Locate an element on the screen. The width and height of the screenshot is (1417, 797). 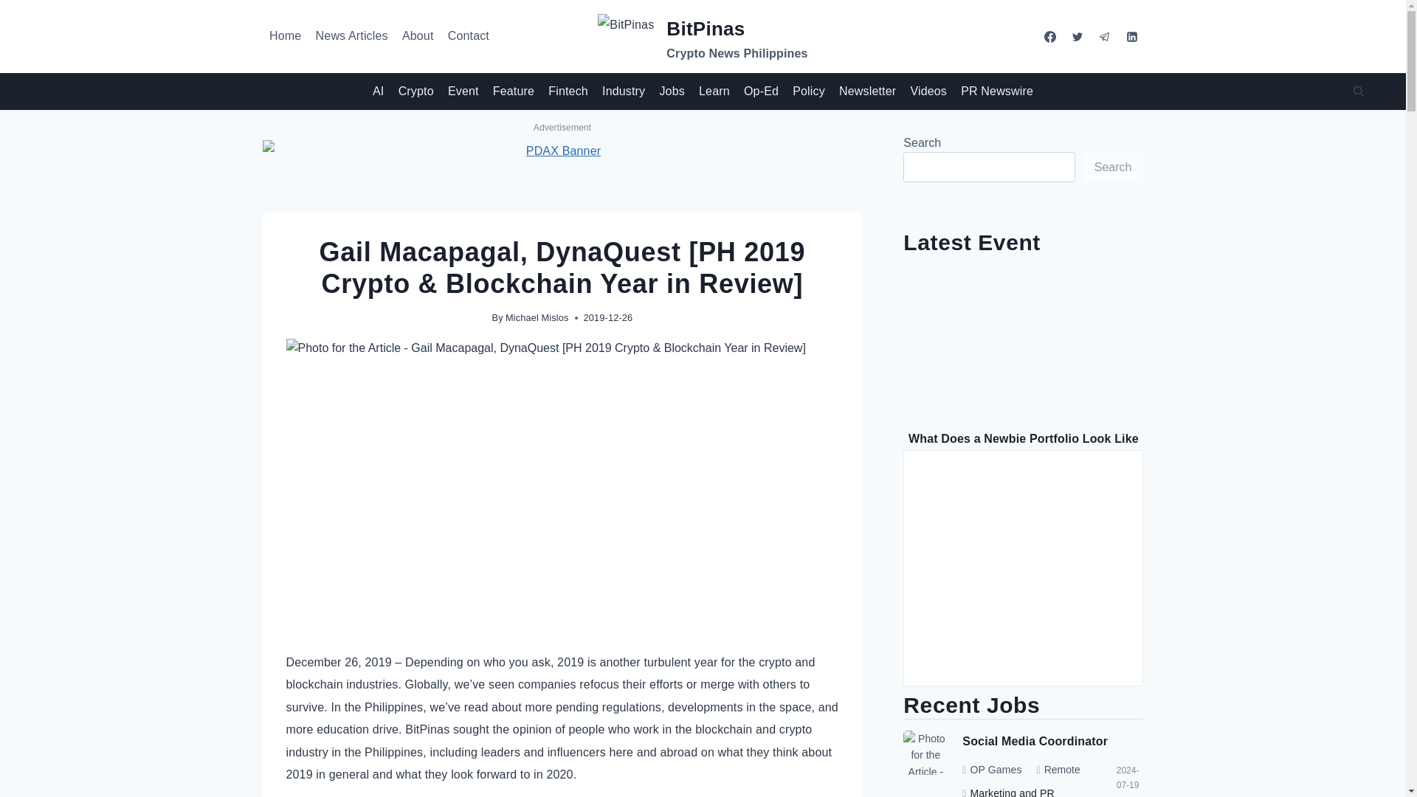
Fintech is located at coordinates (568, 92).